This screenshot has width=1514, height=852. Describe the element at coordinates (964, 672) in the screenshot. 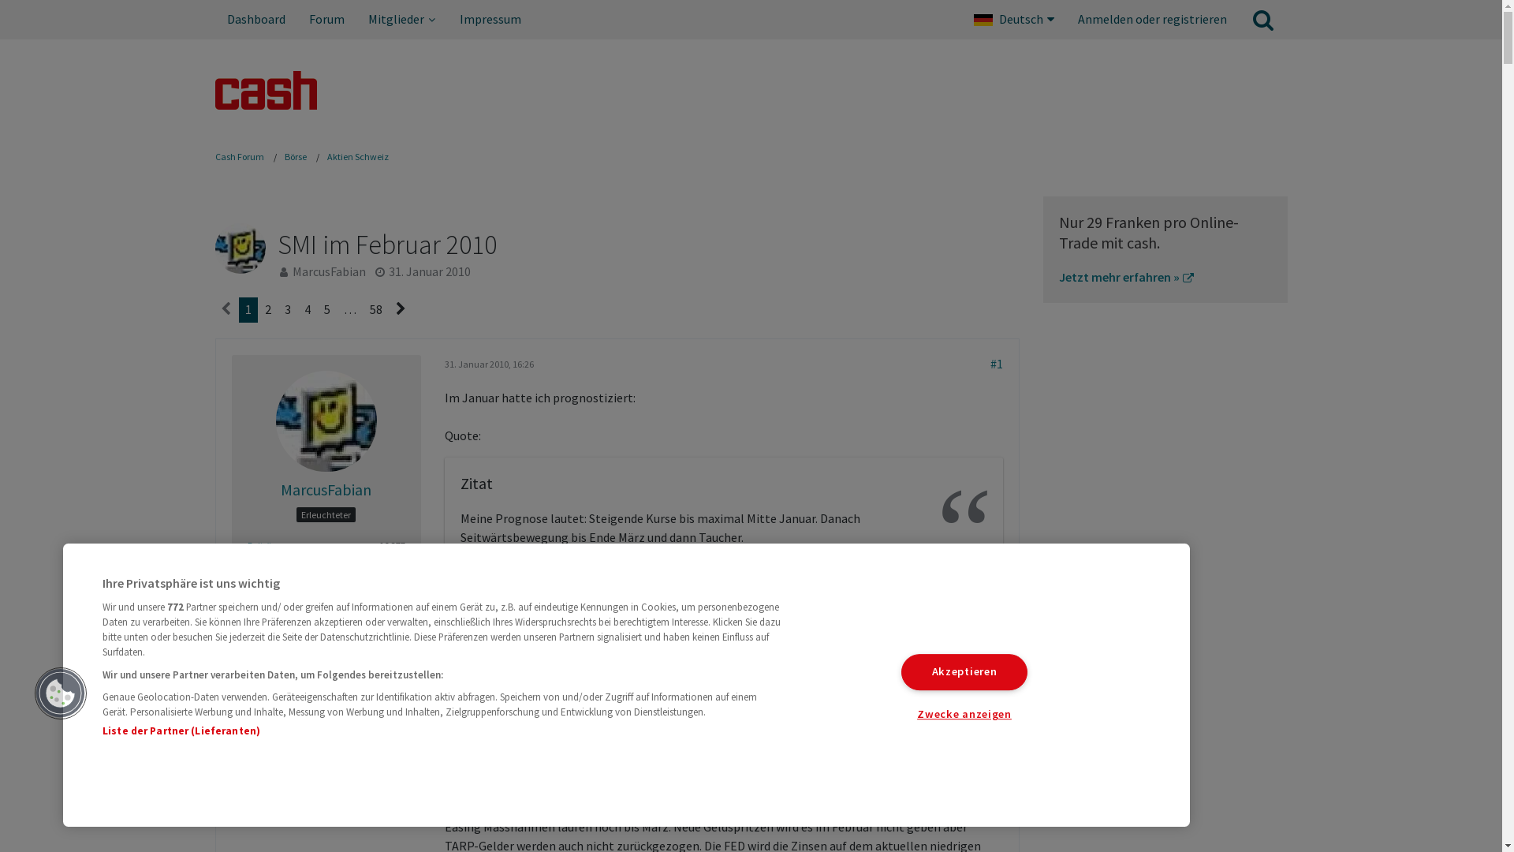

I see `Akzeptieren` at that location.